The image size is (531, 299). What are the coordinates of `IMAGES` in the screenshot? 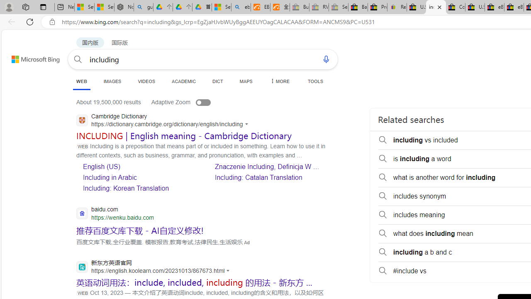 It's located at (112, 81).